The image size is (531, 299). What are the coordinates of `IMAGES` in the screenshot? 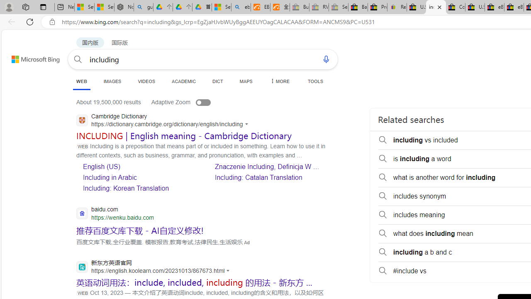 It's located at (112, 81).